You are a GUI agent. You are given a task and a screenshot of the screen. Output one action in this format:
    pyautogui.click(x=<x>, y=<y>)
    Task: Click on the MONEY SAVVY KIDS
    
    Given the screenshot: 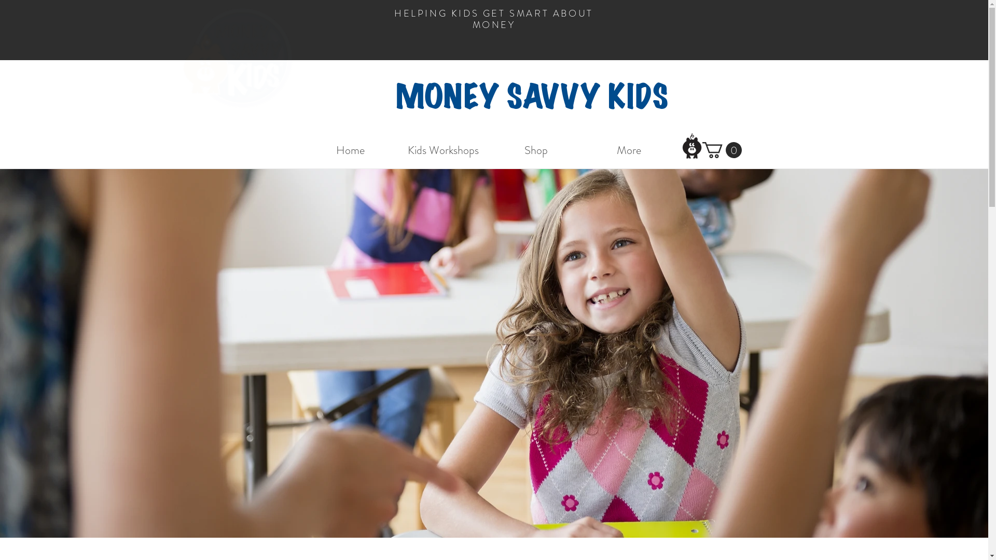 What is the action you would take?
    pyautogui.click(x=531, y=97)
    